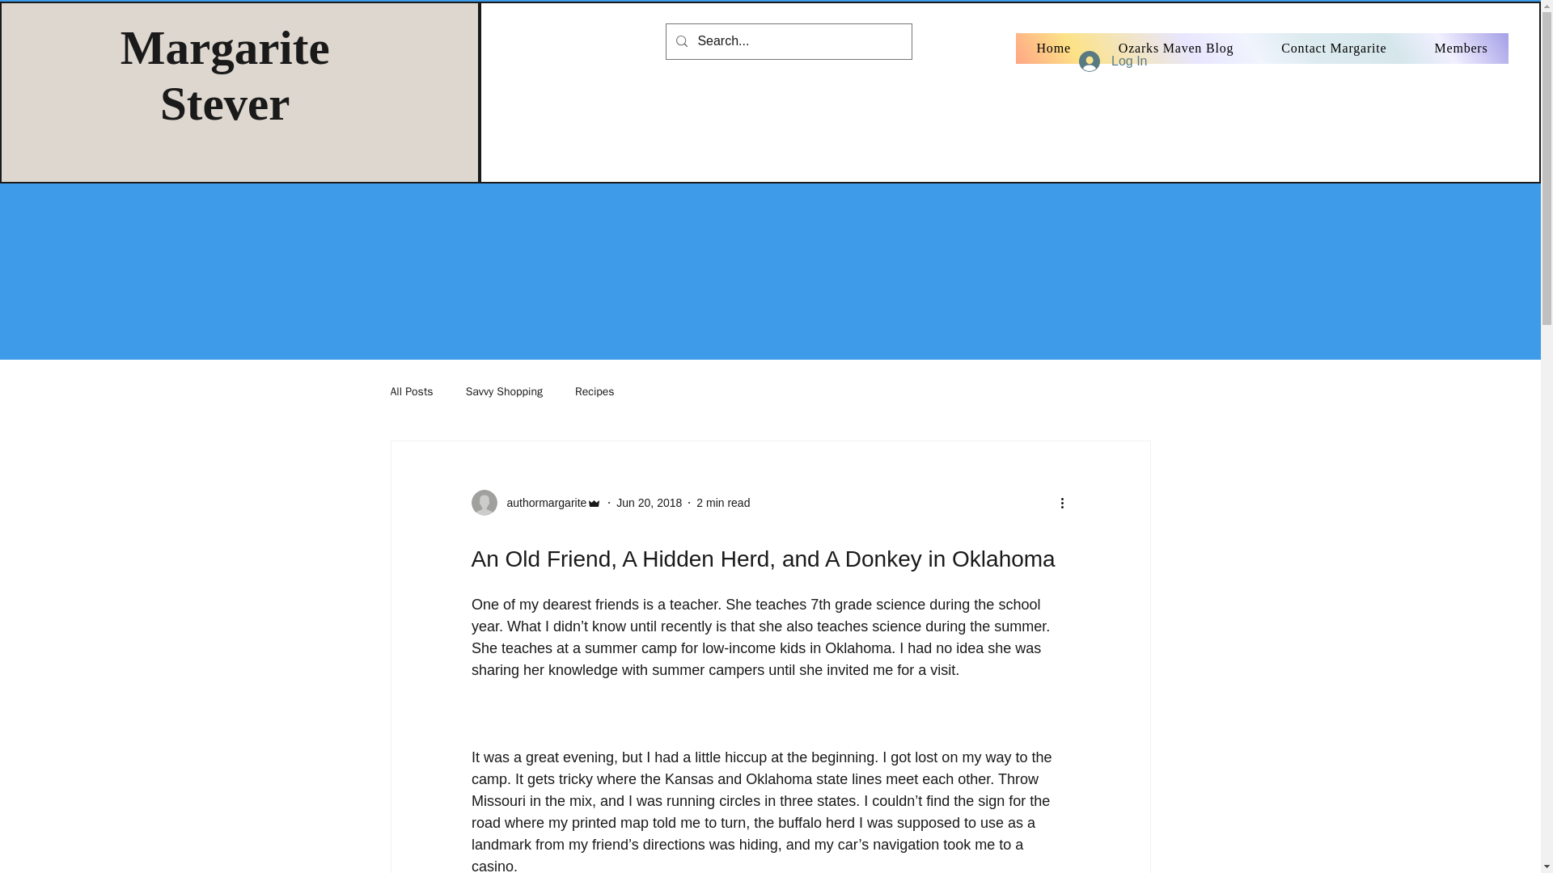  What do you see at coordinates (1053, 48) in the screenshot?
I see `Home` at bounding box center [1053, 48].